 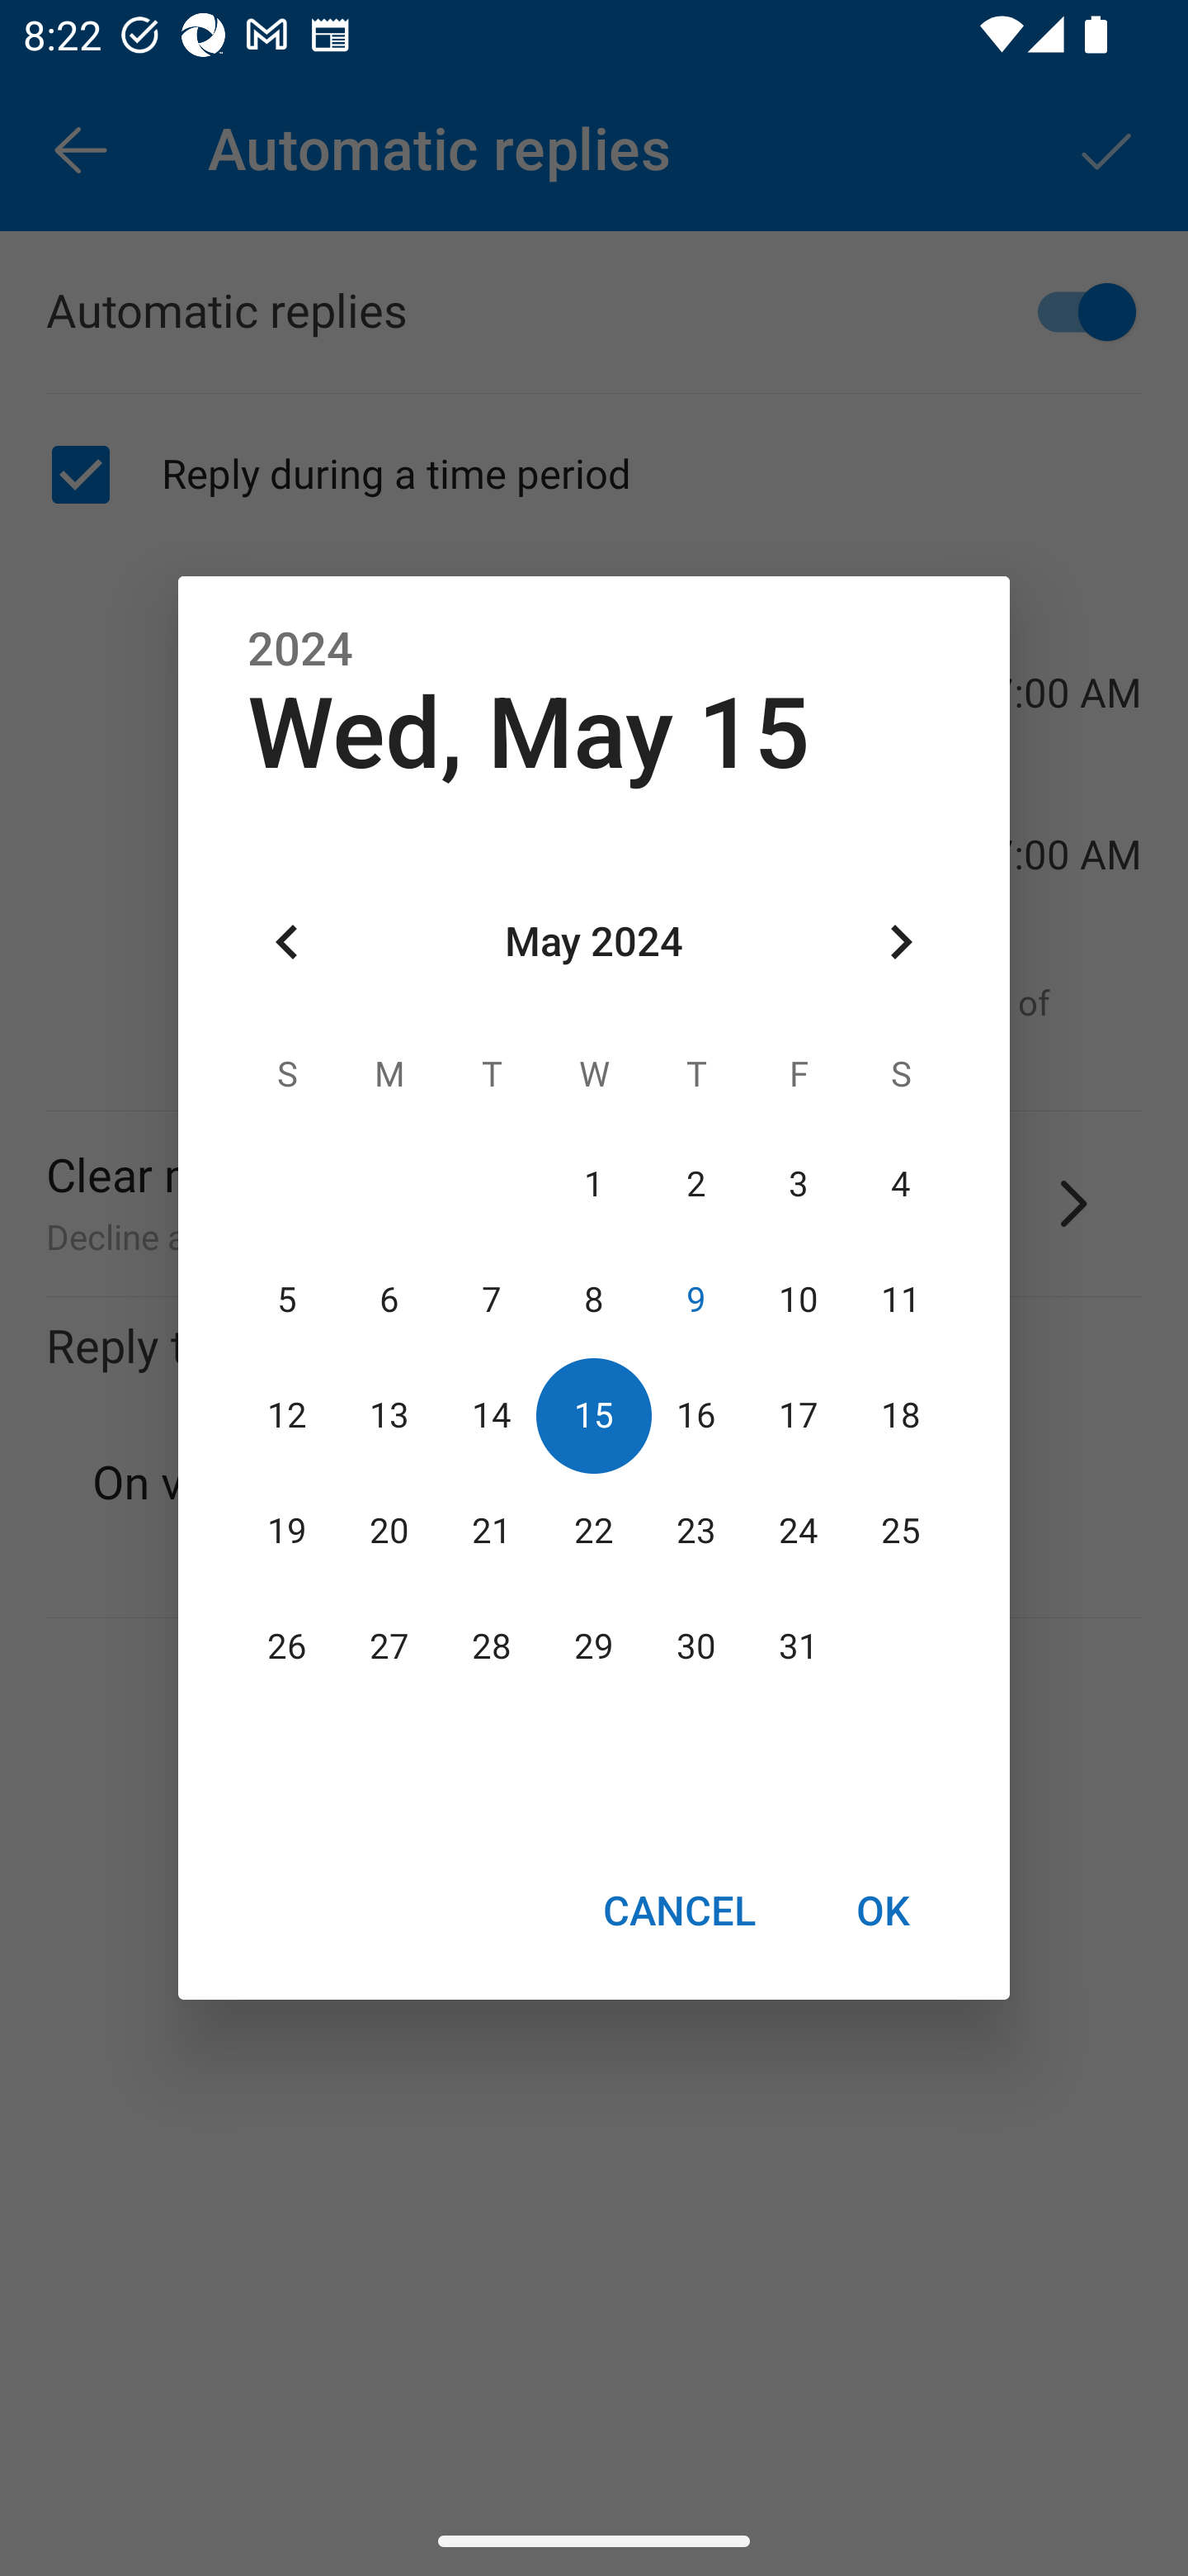 What do you see at coordinates (389, 1300) in the screenshot?
I see `6 06 May 2024` at bounding box center [389, 1300].